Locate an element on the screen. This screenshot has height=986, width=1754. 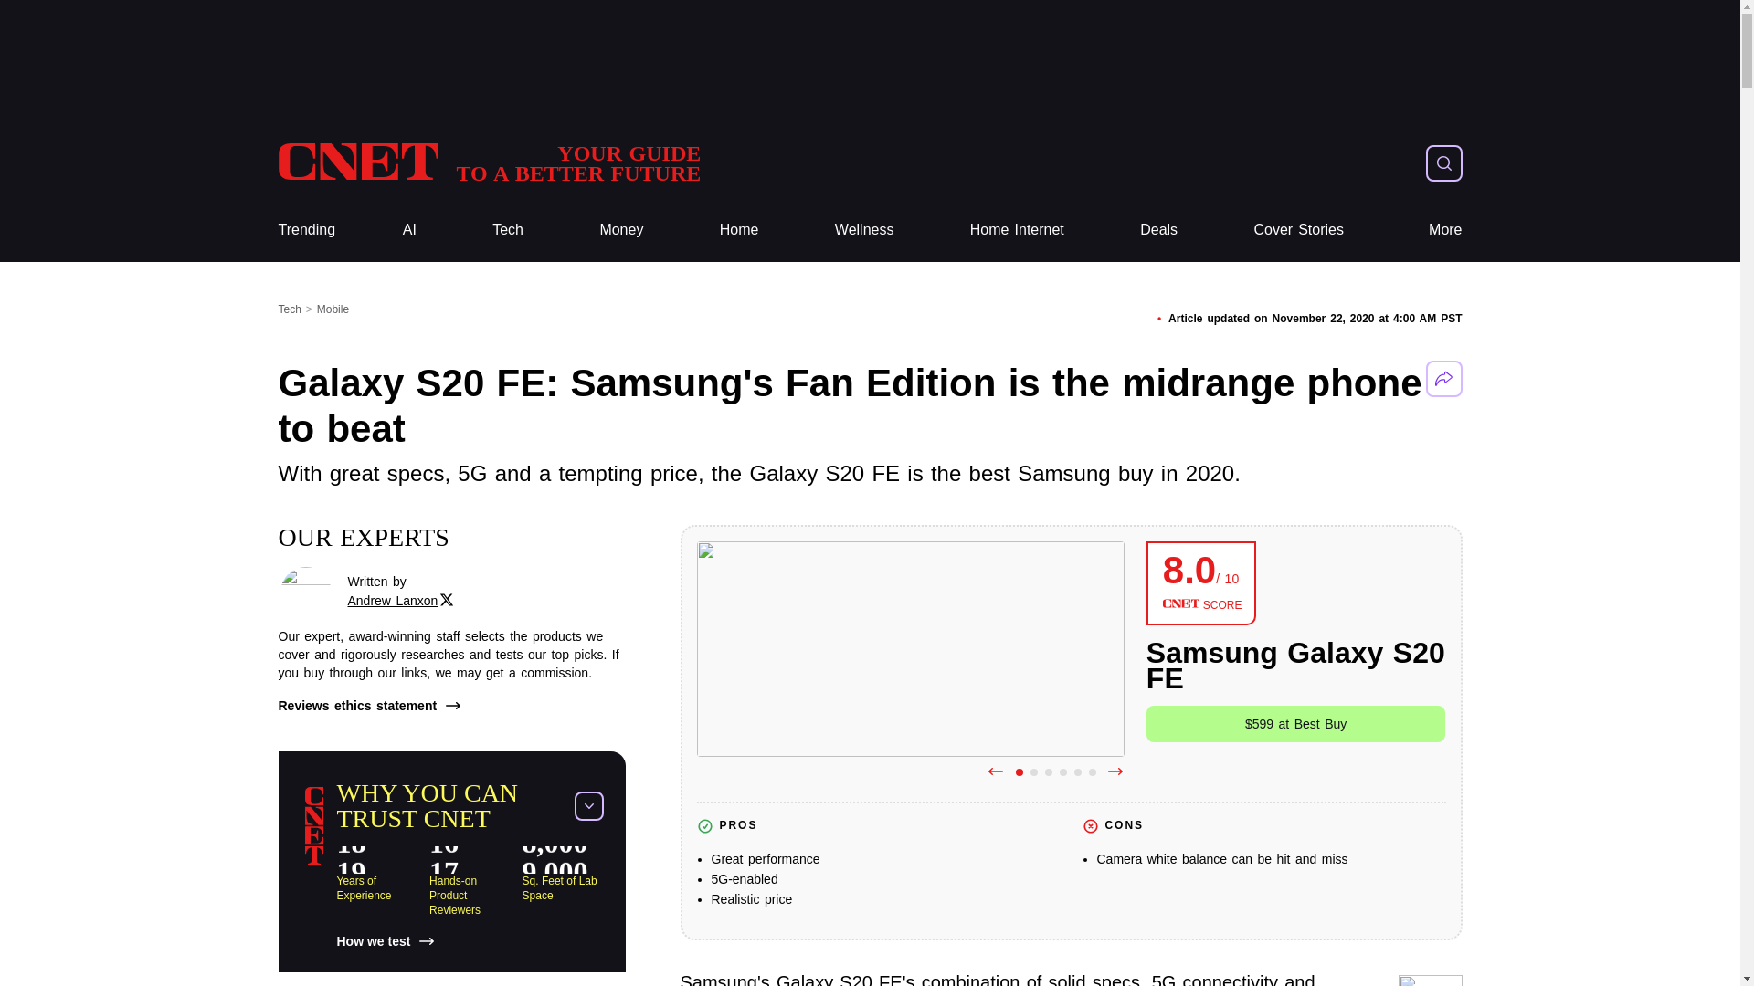
Tech is located at coordinates (1158, 230).